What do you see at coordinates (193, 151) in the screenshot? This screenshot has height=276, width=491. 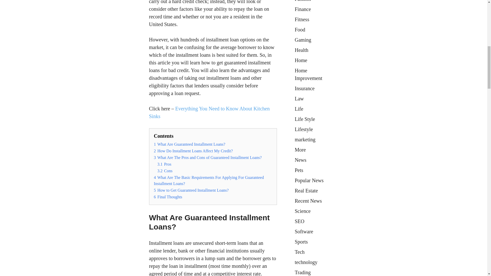 I see `2 How Do Installment Loans Affect My Credit?` at bounding box center [193, 151].